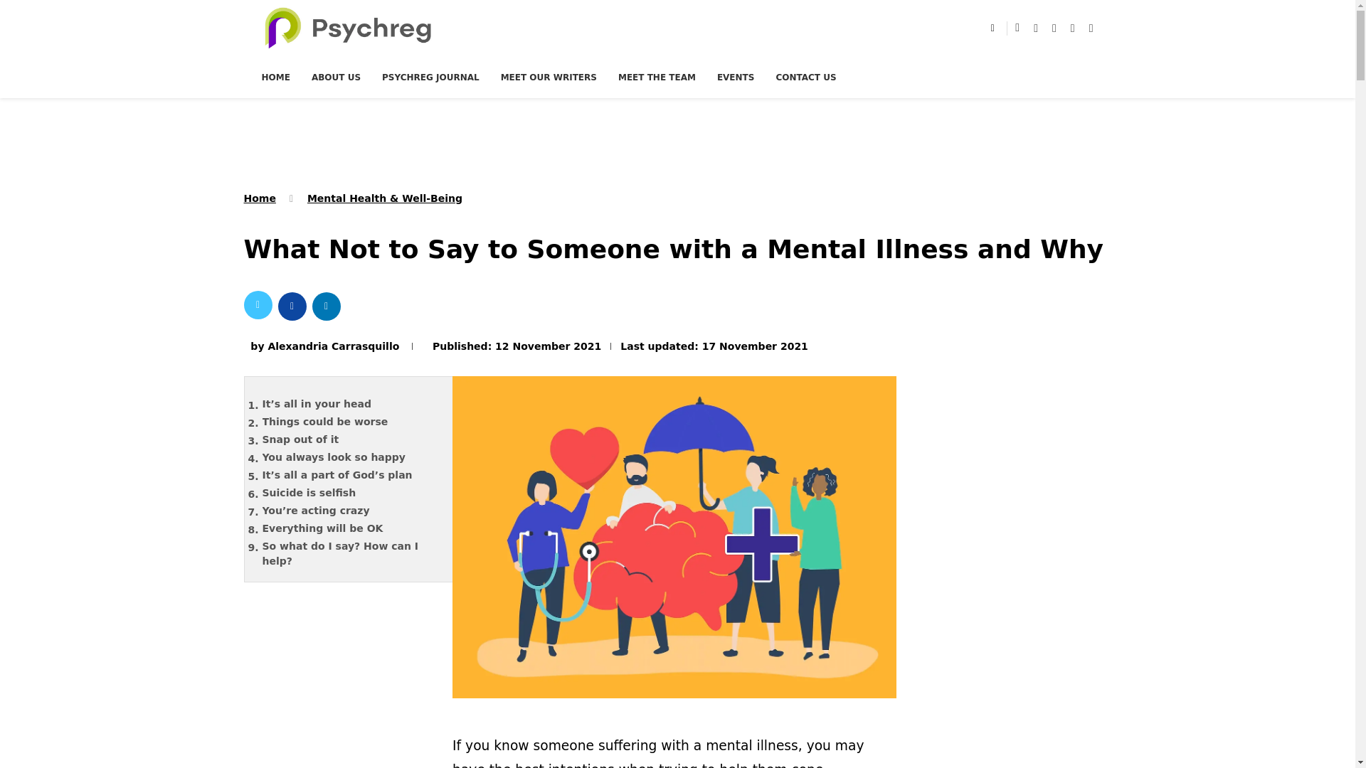 Image resolution: width=1366 pixels, height=768 pixels. I want to click on PSYCHREG JOURNAL, so click(430, 77).